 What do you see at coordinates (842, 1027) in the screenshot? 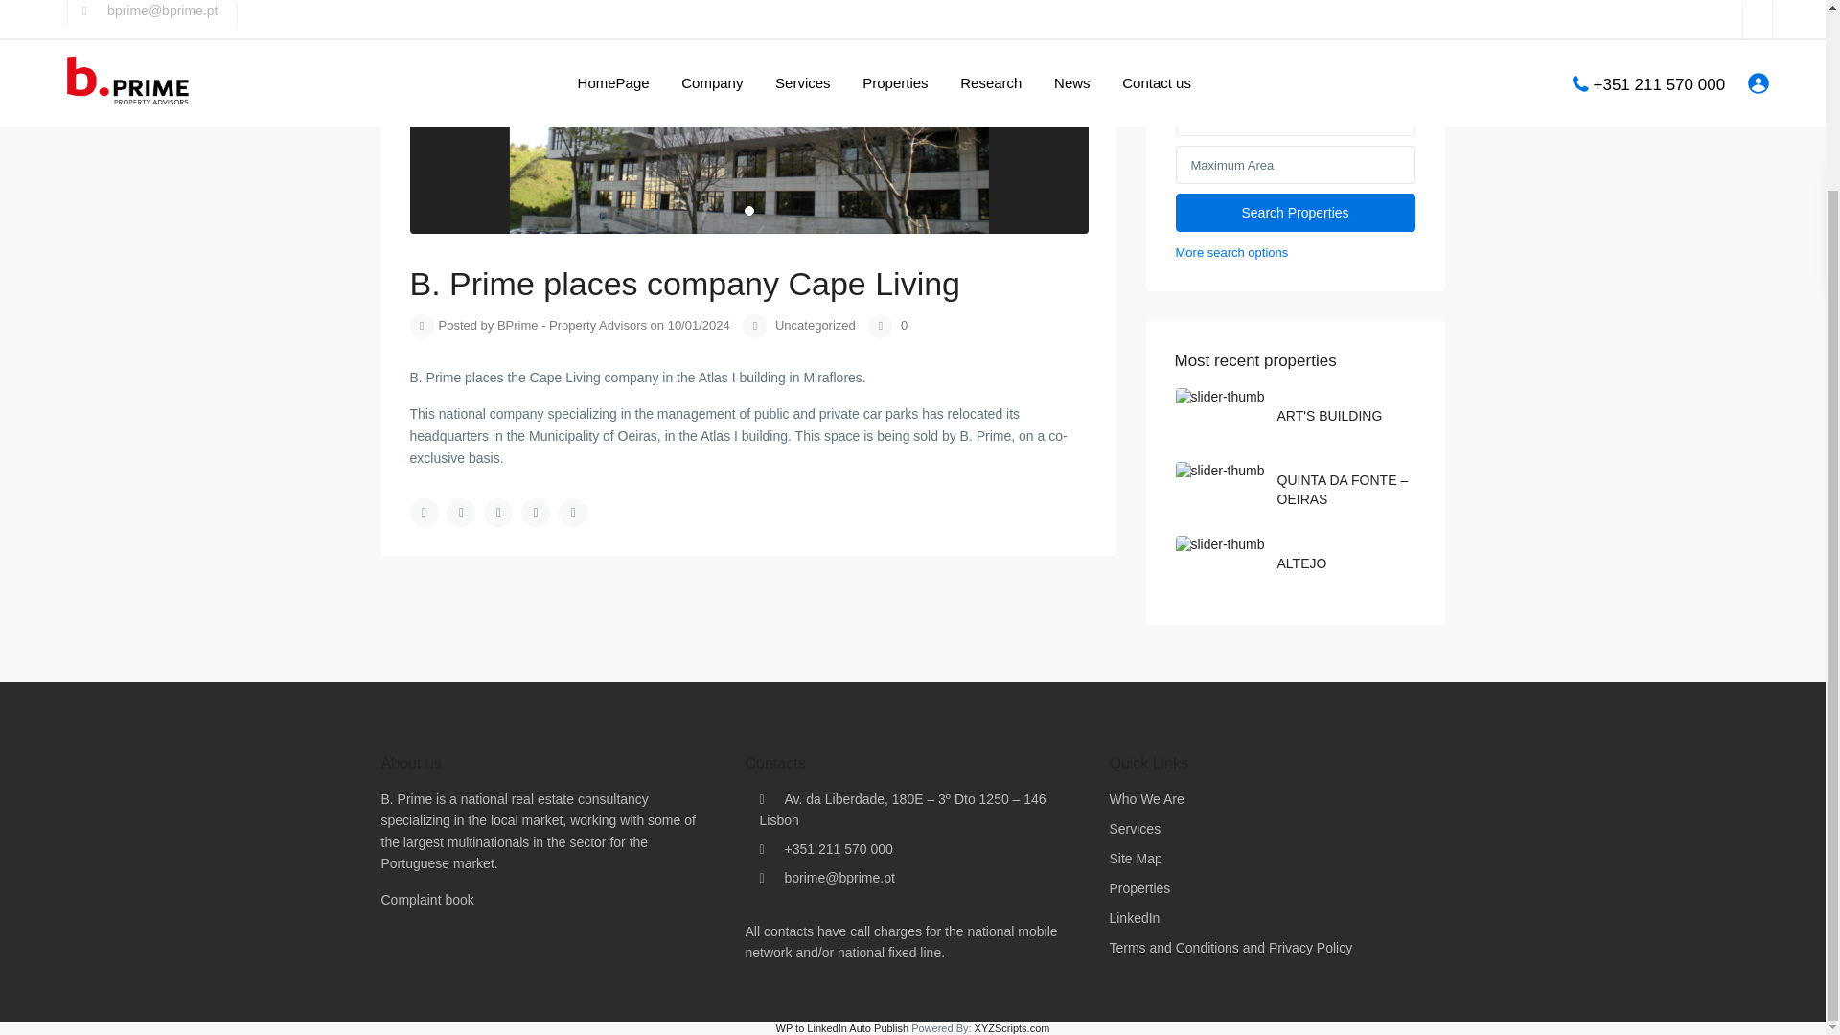
I see `WP to LinkedIn Auto Publish` at bounding box center [842, 1027].